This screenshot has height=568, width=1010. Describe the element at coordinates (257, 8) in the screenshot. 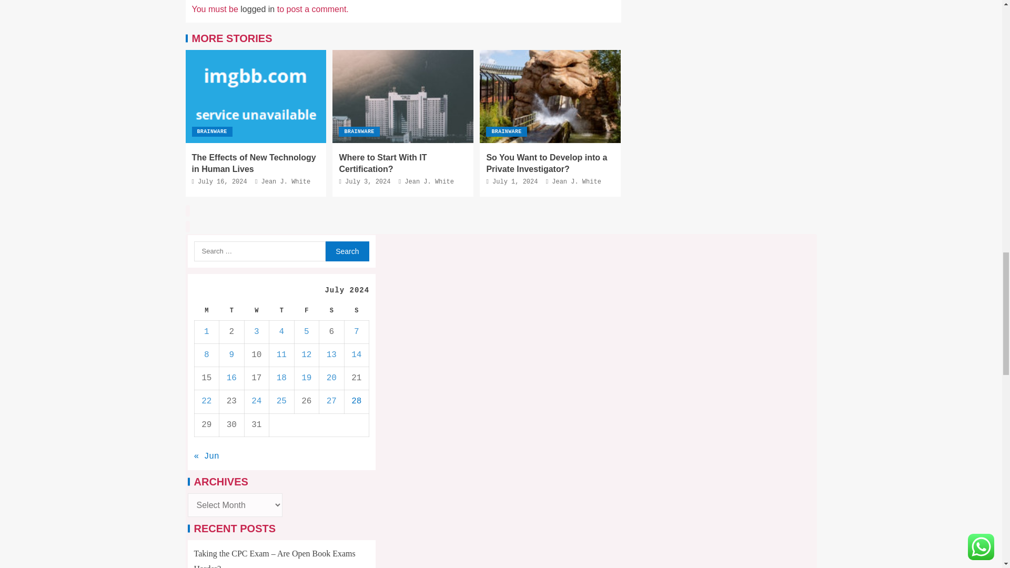

I see `logged in` at that location.